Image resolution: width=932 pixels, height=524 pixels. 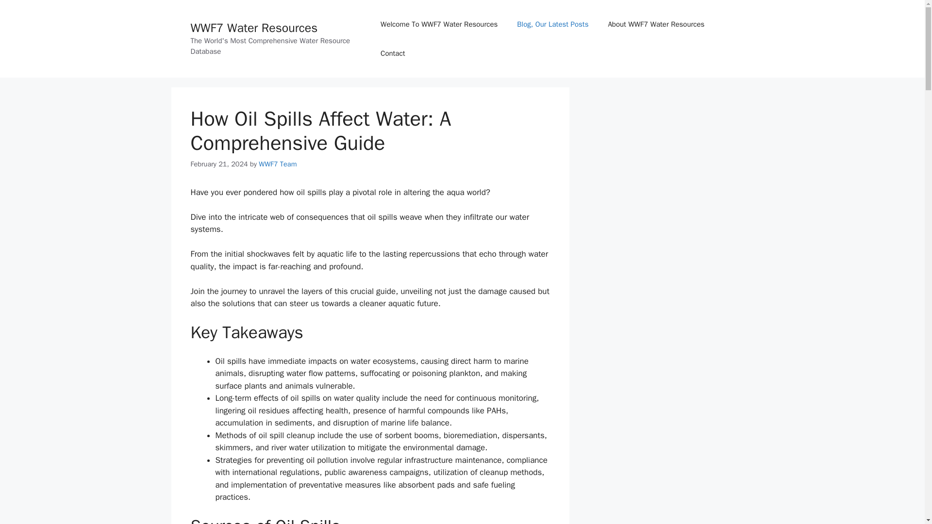 I want to click on View all posts by WWF7 Team, so click(x=278, y=164).